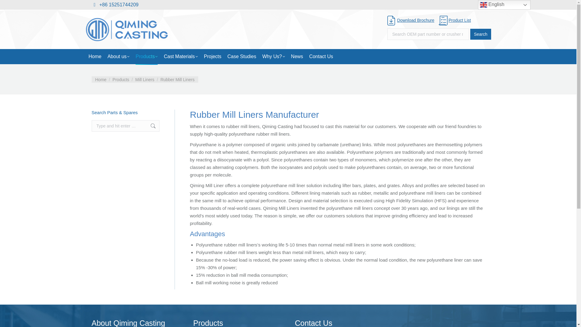 This screenshot has width=581, height=327. I want to click on Home, so click(100, 79).